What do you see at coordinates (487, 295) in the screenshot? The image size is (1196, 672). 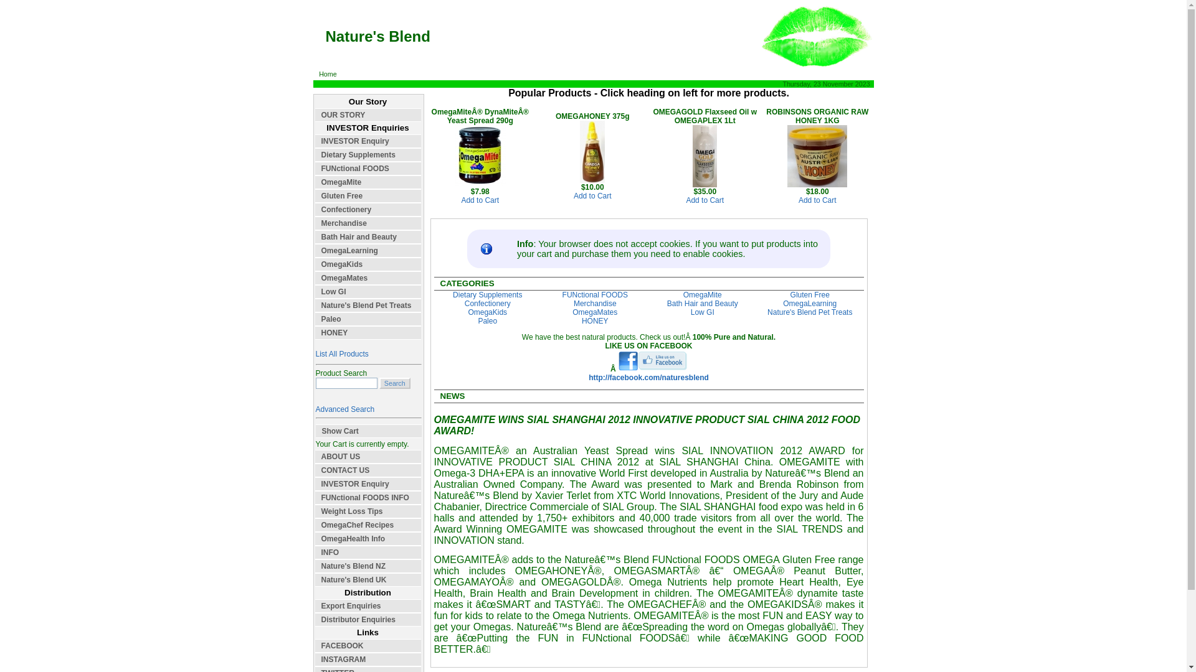 I see `Dietary Supplements` at bounding box center [487, 295].